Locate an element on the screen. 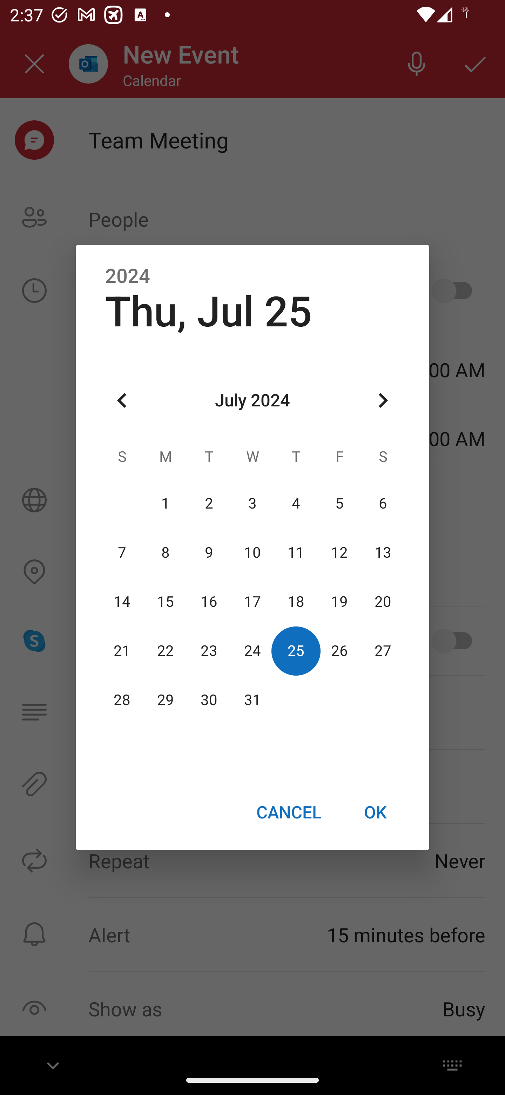 The image size is (505, 1095). 23 23 July 2024 is located at coordinates (209, 651).